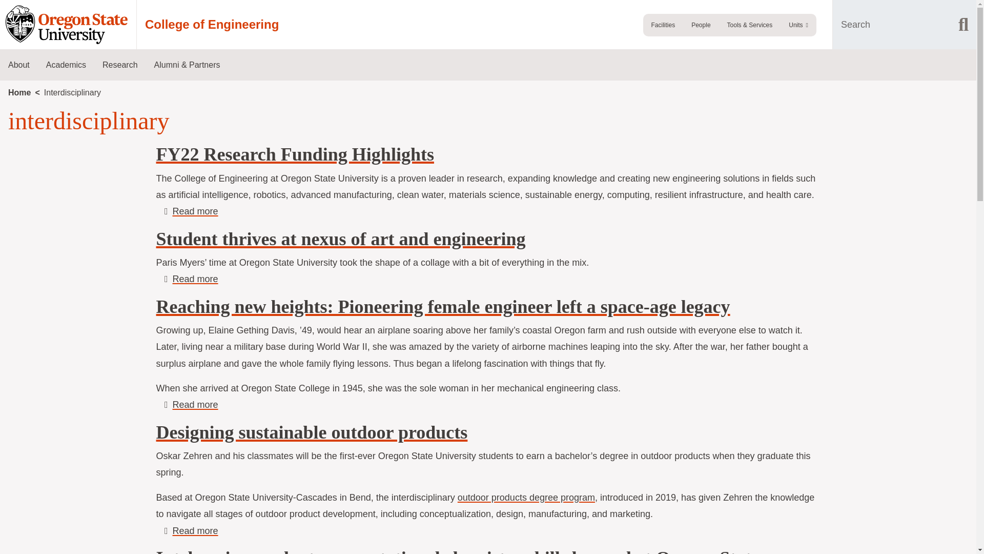  What do you see at coordinates (340, 239) in the screenshot?
I see `Student thrives at nexus of art and engineering` at bounding box center [340, 239].